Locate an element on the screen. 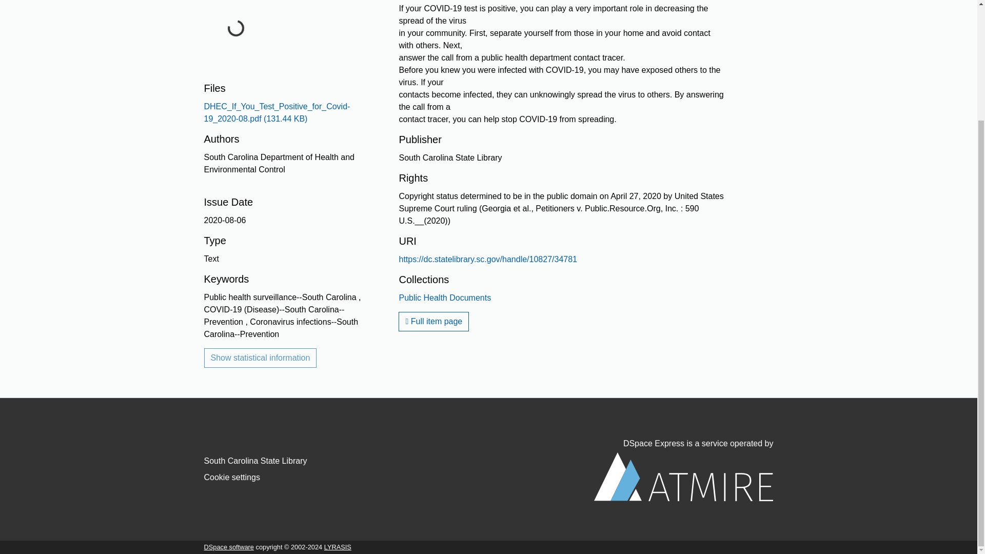 This screenshot has width=985, height=554. South Carolina State Library is located at coordinates (255, 461).